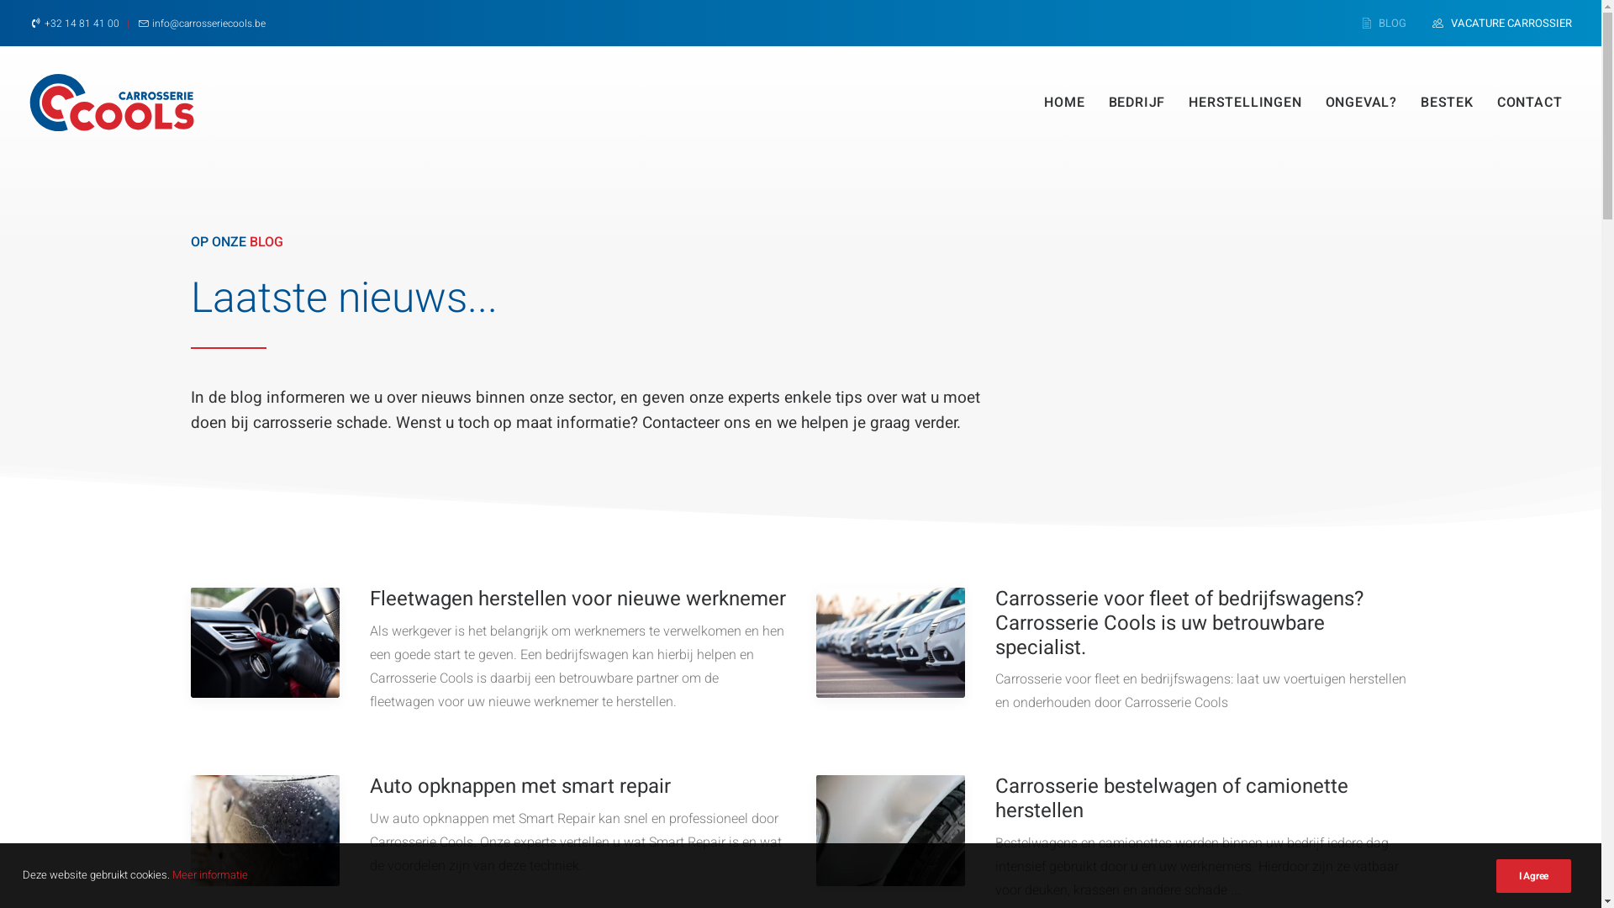  Describe the element at coordinates (1137, 103) in the screenshot. I see `BEDRIJF` at that location.